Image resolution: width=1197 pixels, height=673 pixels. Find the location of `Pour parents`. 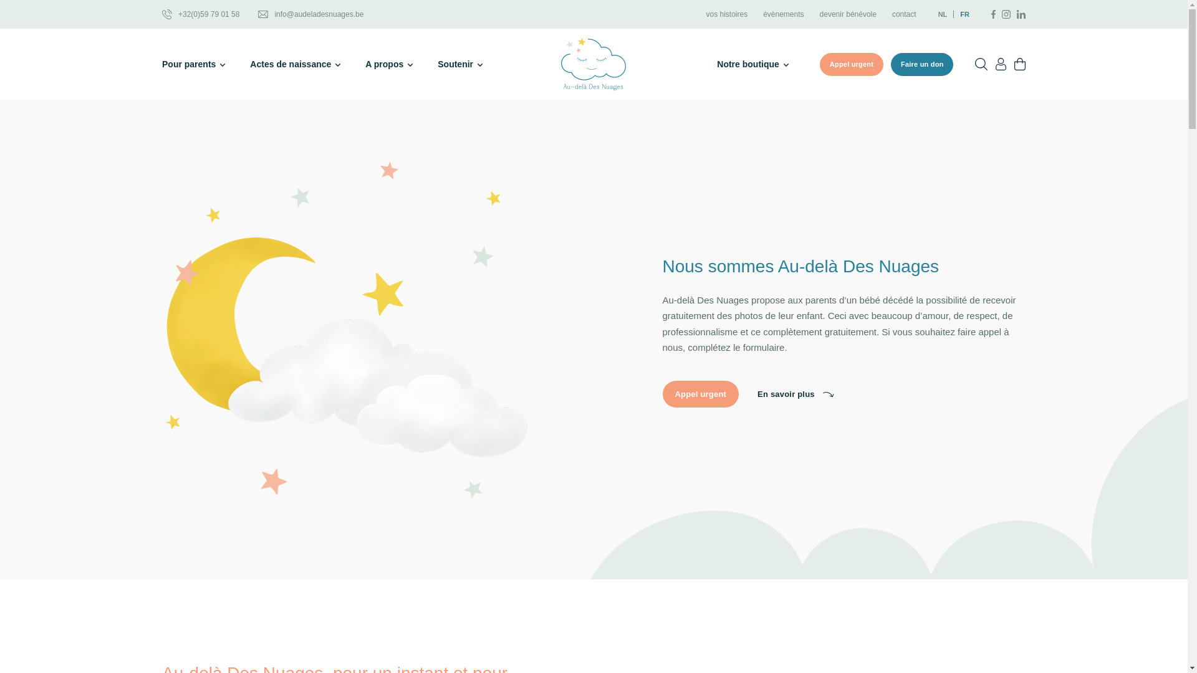

Pour parents is located at coordinates (193, 64).